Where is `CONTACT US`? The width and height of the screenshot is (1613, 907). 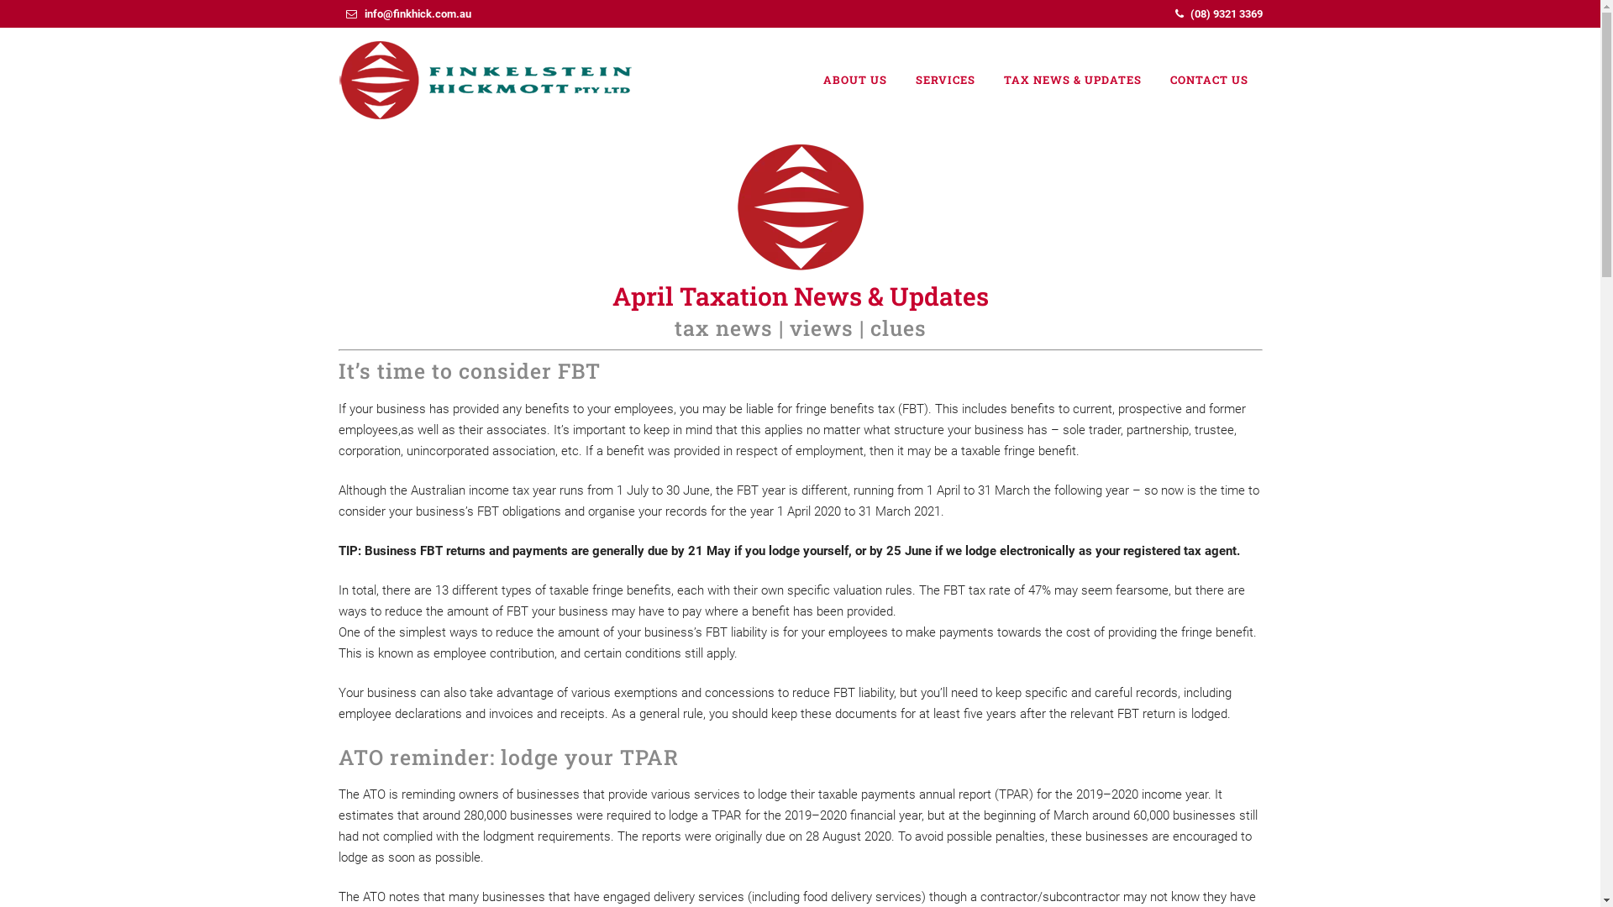
CONTACT US is located at coordinates (1210, 81).